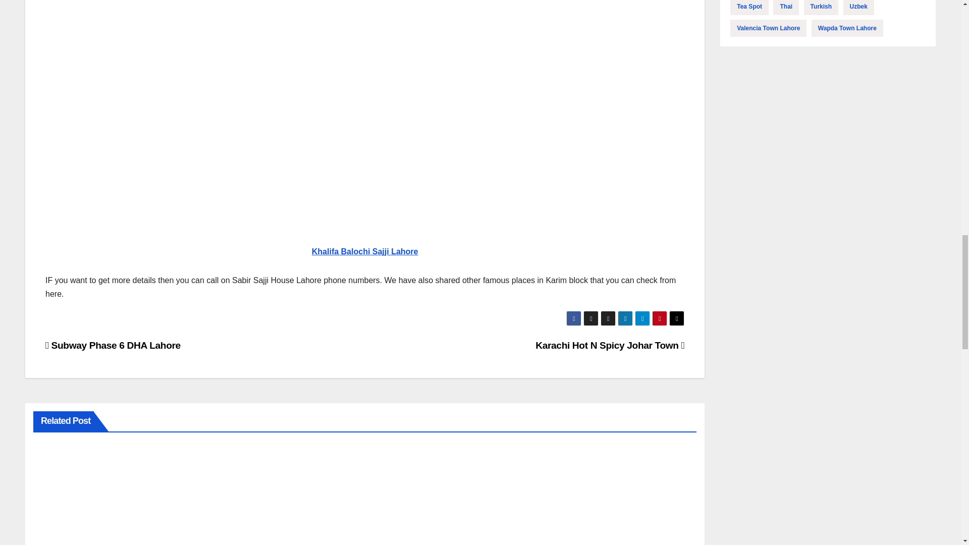 The height and width of the screenshot is (545, 969). What do you see at coordinates (365, 251) in the screenshot?
I see `Khalifa Balochi Sajji Lahore` at bounding box center [365, 251].